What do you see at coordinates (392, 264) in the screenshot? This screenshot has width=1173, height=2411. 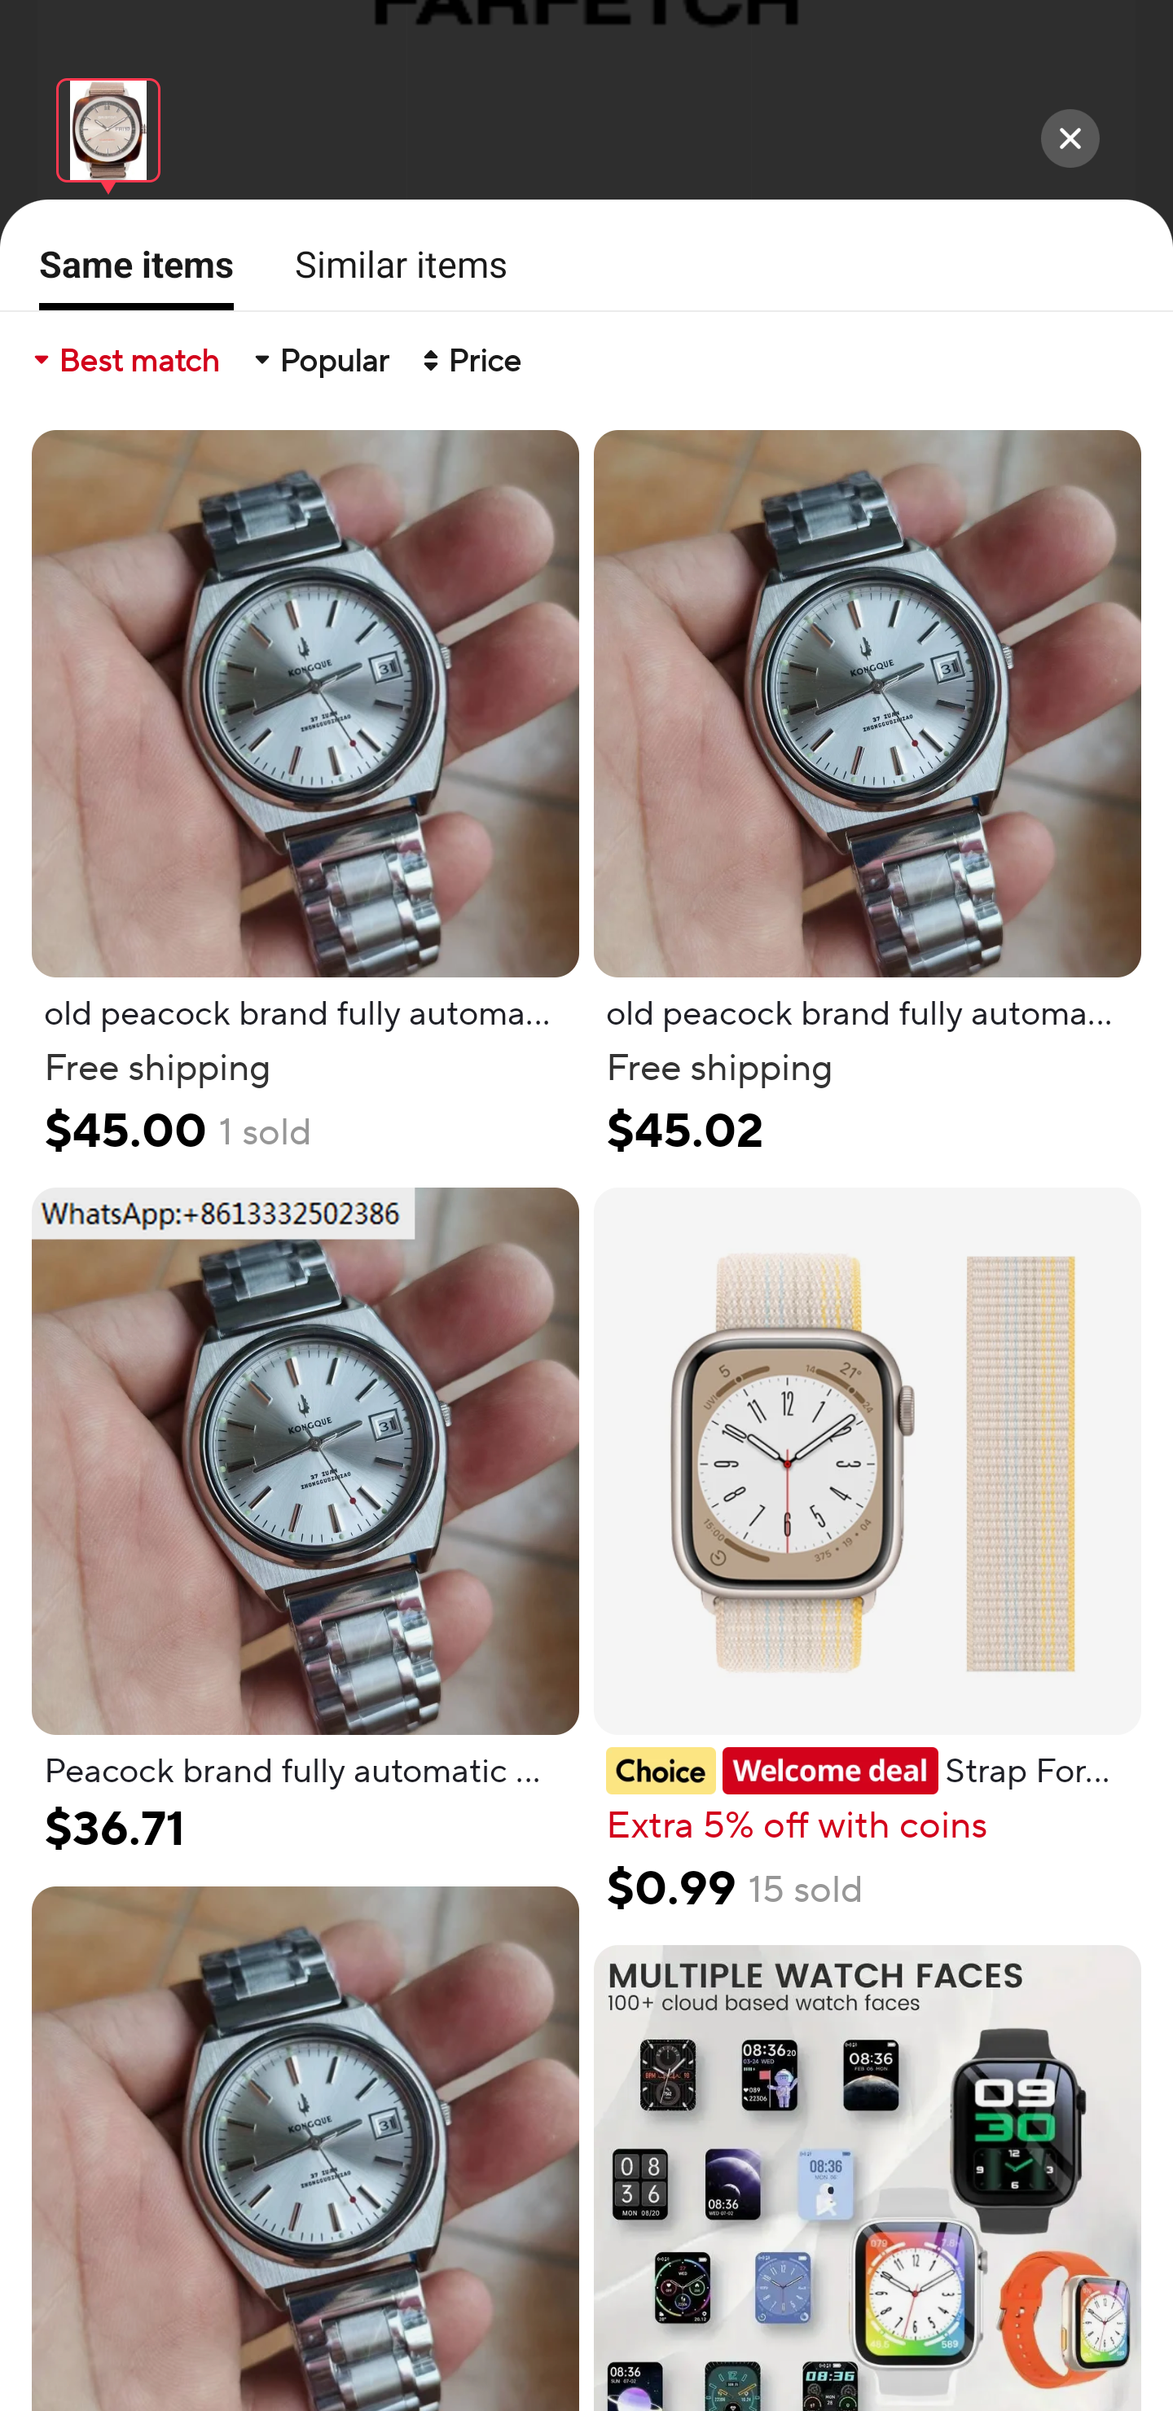 I see `Similar items` at bounding box center [392, 264].